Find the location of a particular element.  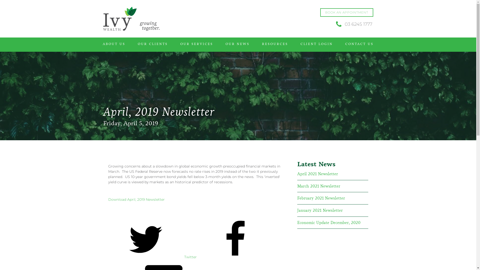

OUR NEWS is located at coordinates (237, 43).